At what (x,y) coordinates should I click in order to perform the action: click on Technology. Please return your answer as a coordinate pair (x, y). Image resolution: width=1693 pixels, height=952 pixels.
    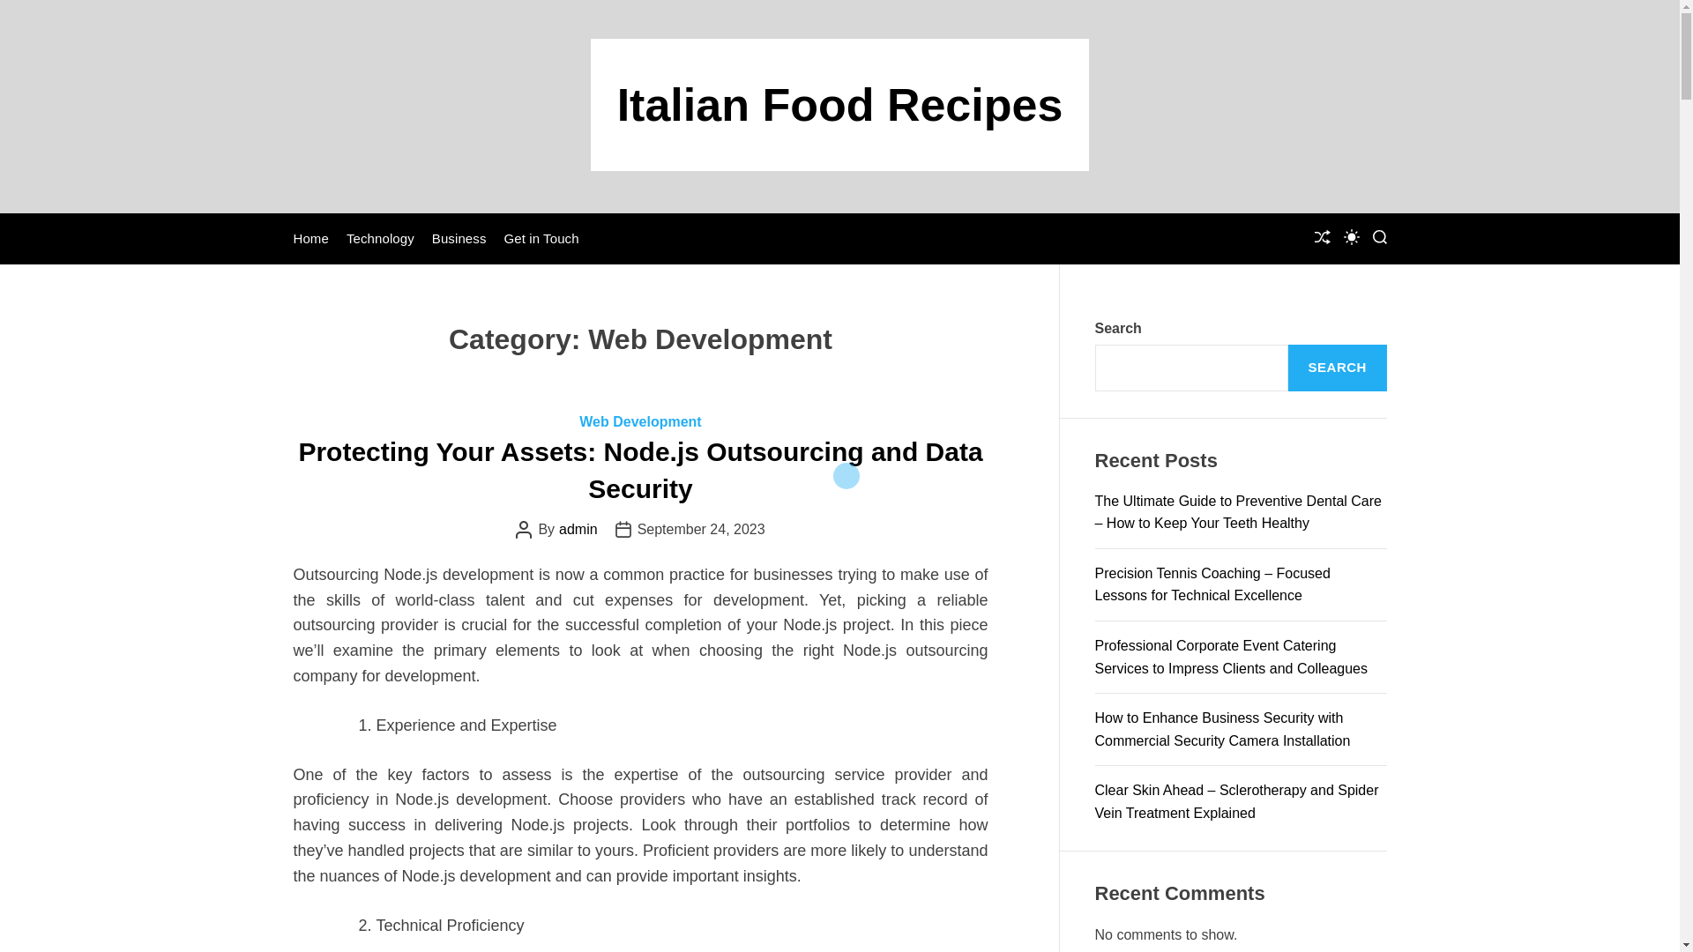
    Looking at the image, I should click on (381, 238).